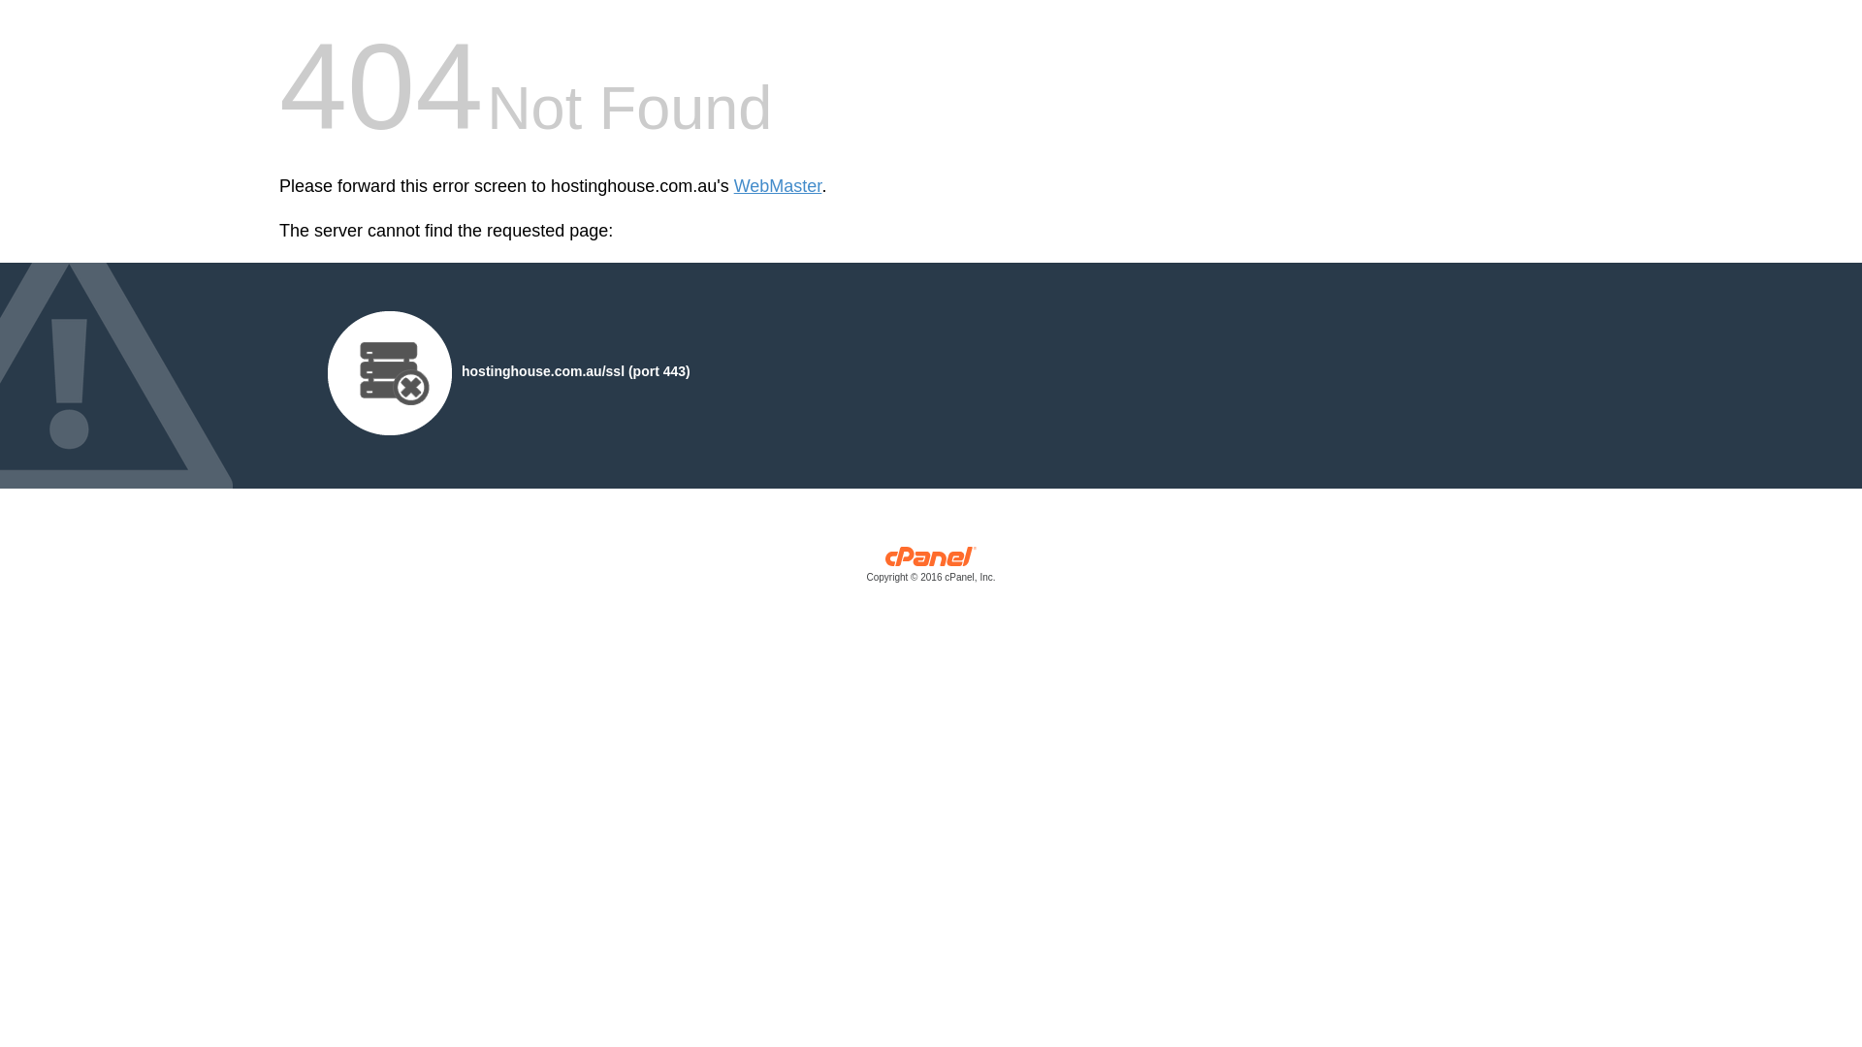 The width and height of the screenshot is (1862, 1047). What do you see at coordinates (778, 186) in the screenshot?
I see `WebMaster` at bounding box center [778, 186].